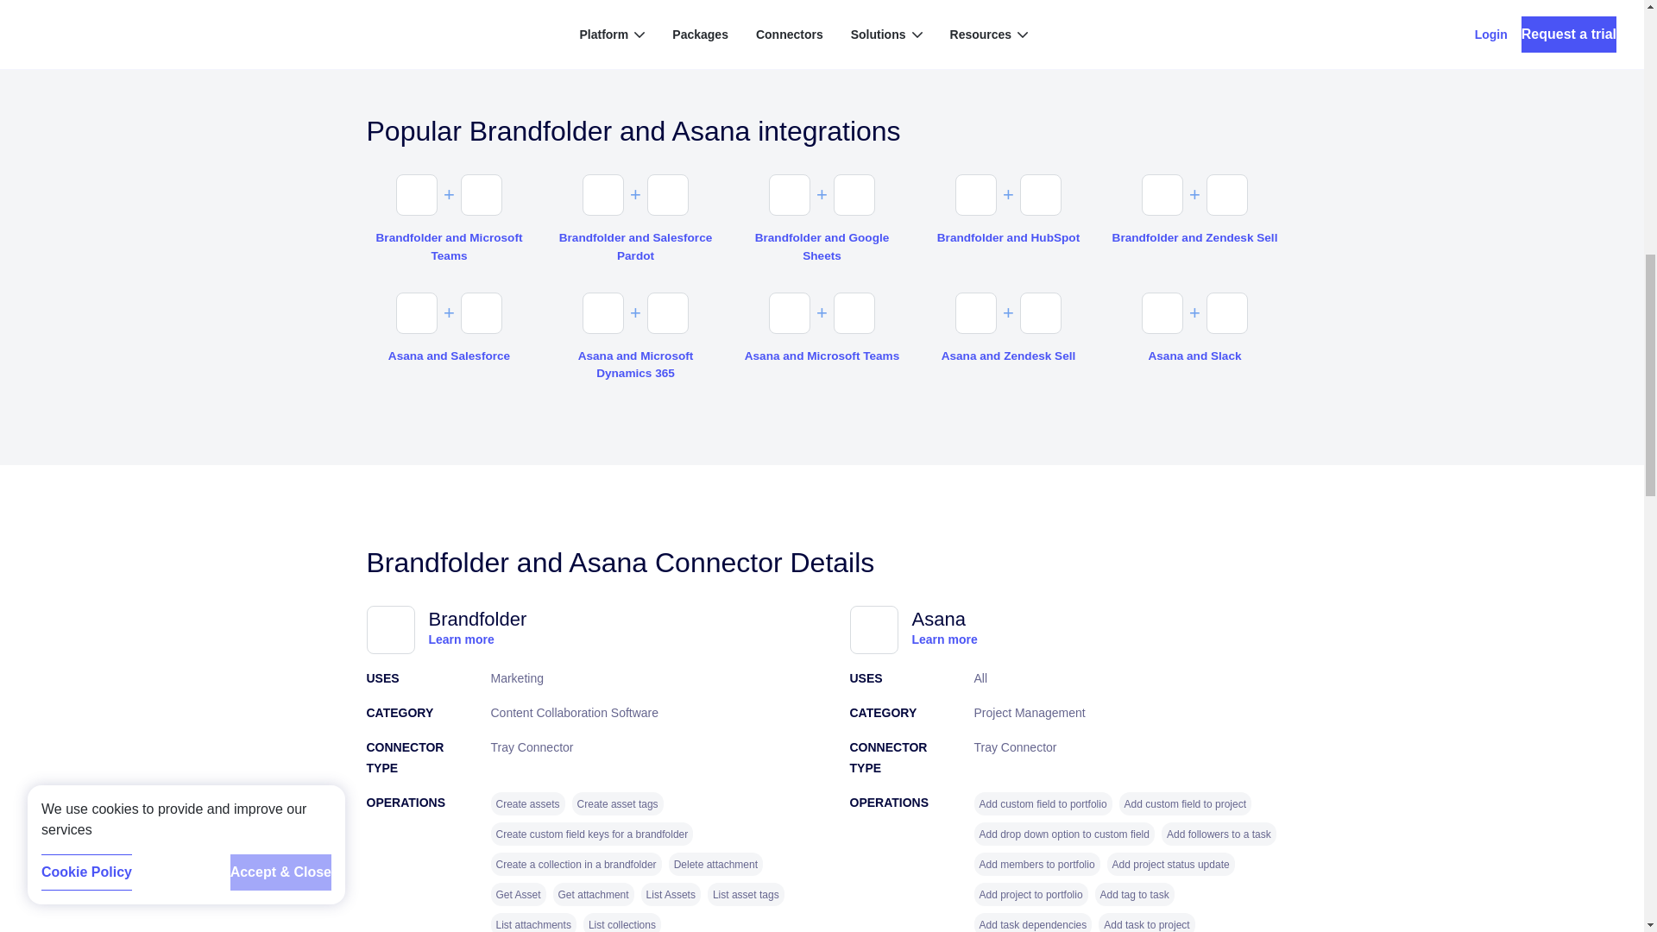 The image size is (1657, 932). What do you see at coordinates (822, 356) in the screenshot?
I see `Asana and Microsoft Teams` at bounding box center [822, 356].